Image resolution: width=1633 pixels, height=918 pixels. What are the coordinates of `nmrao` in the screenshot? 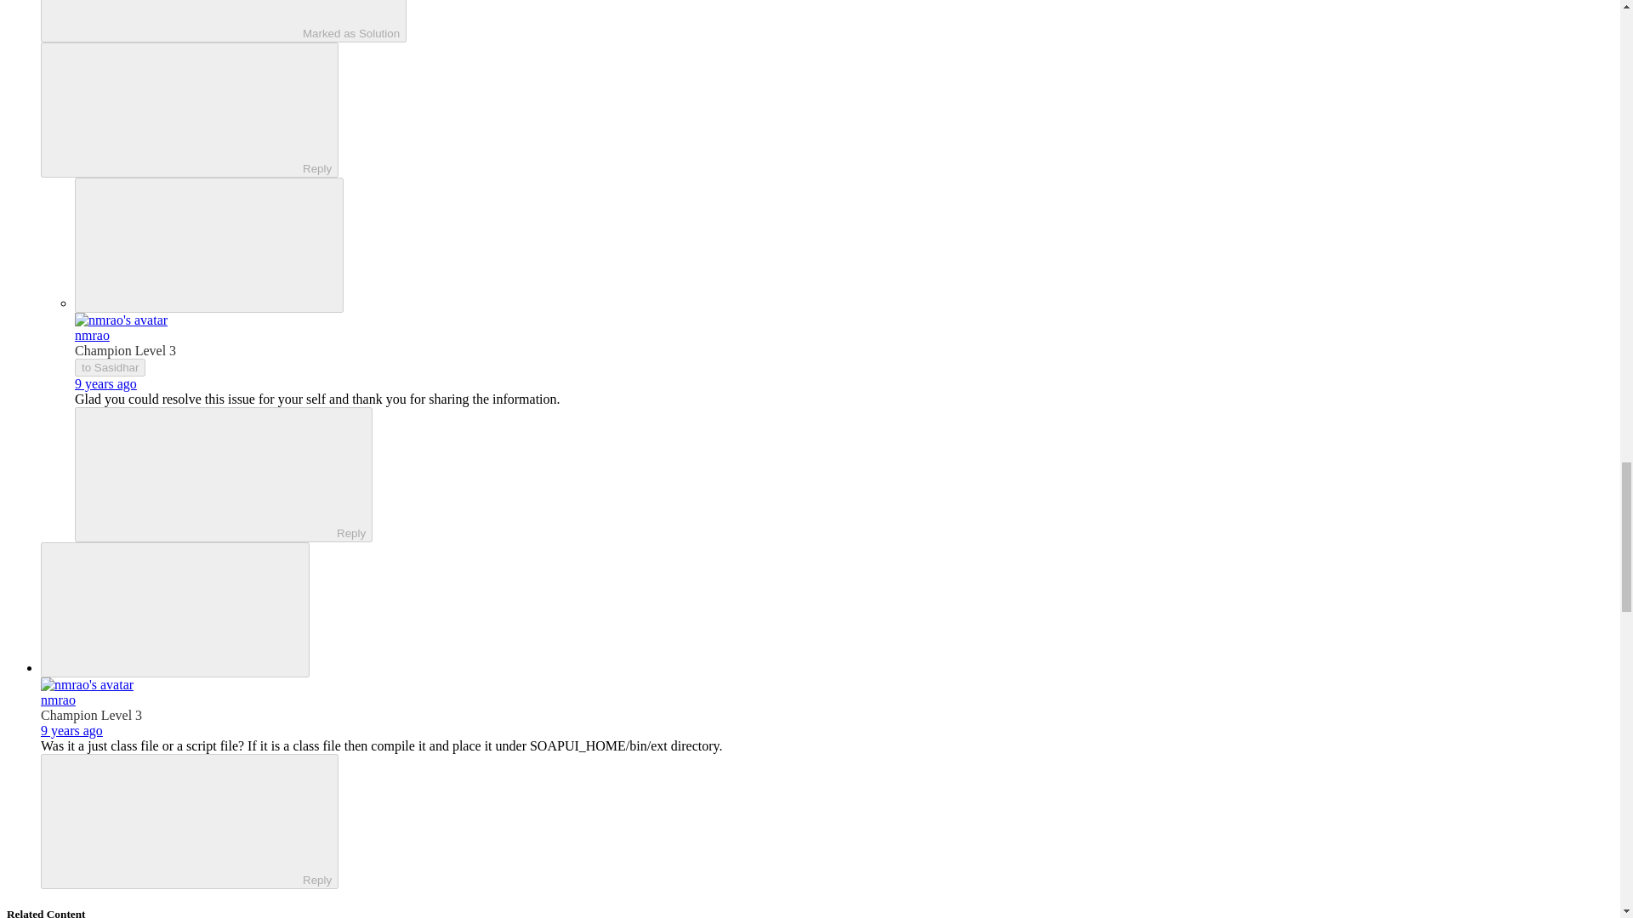 It's located at (58, 700).